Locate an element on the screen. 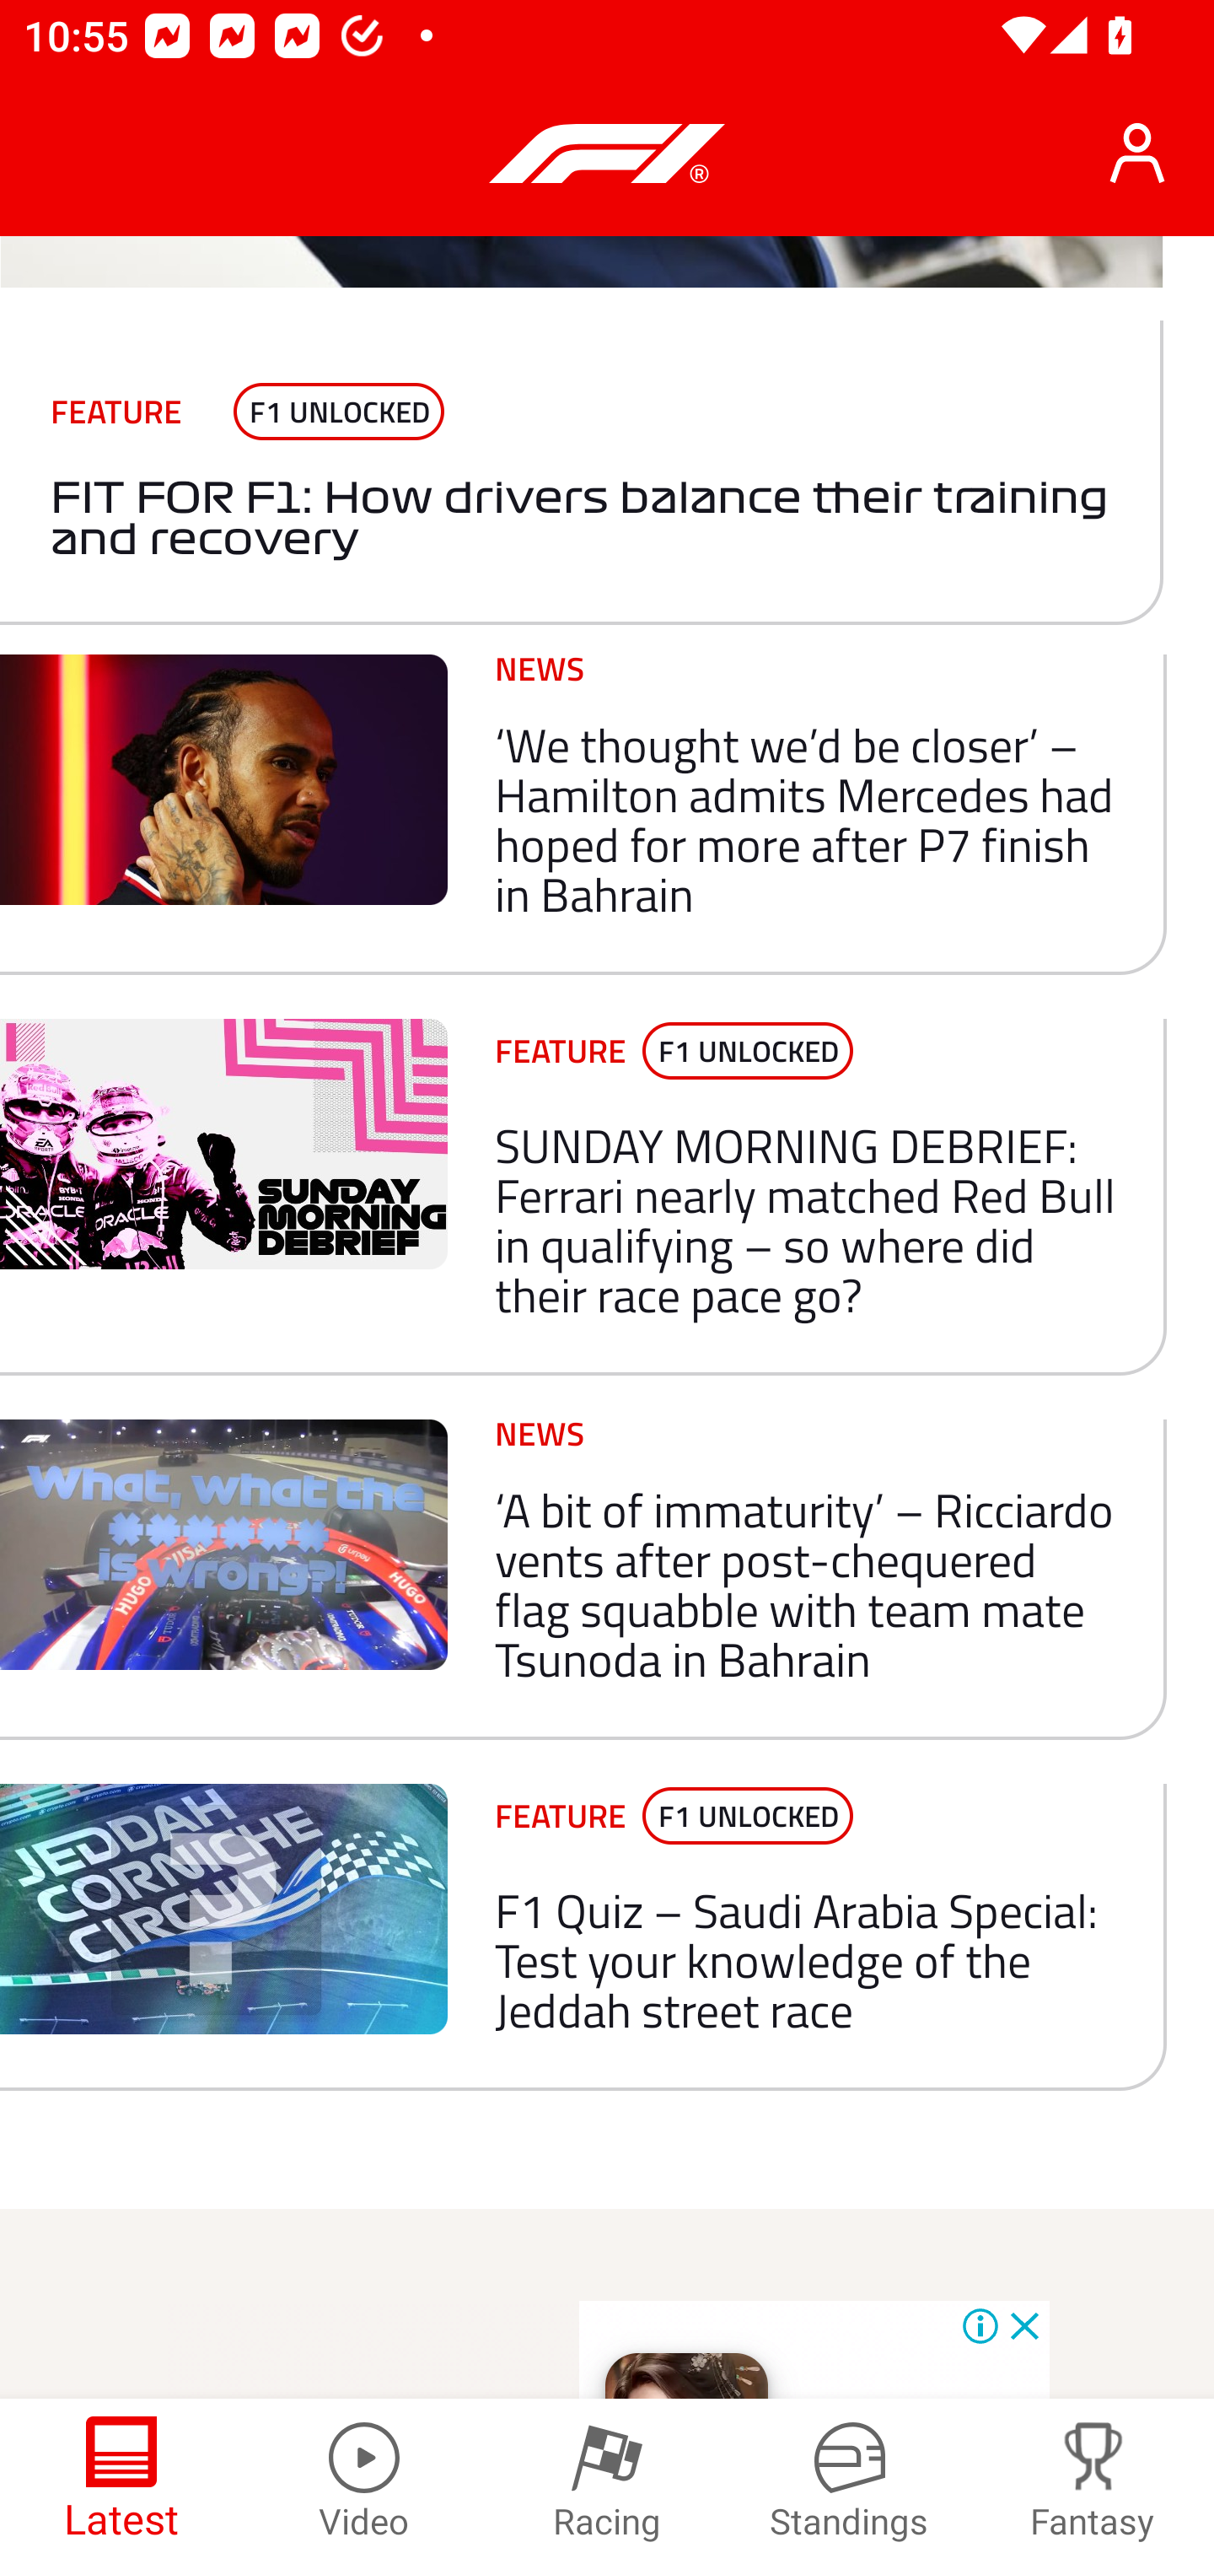 The image size is (1214, 2564). Racing is located at coordinates (607, 2481).